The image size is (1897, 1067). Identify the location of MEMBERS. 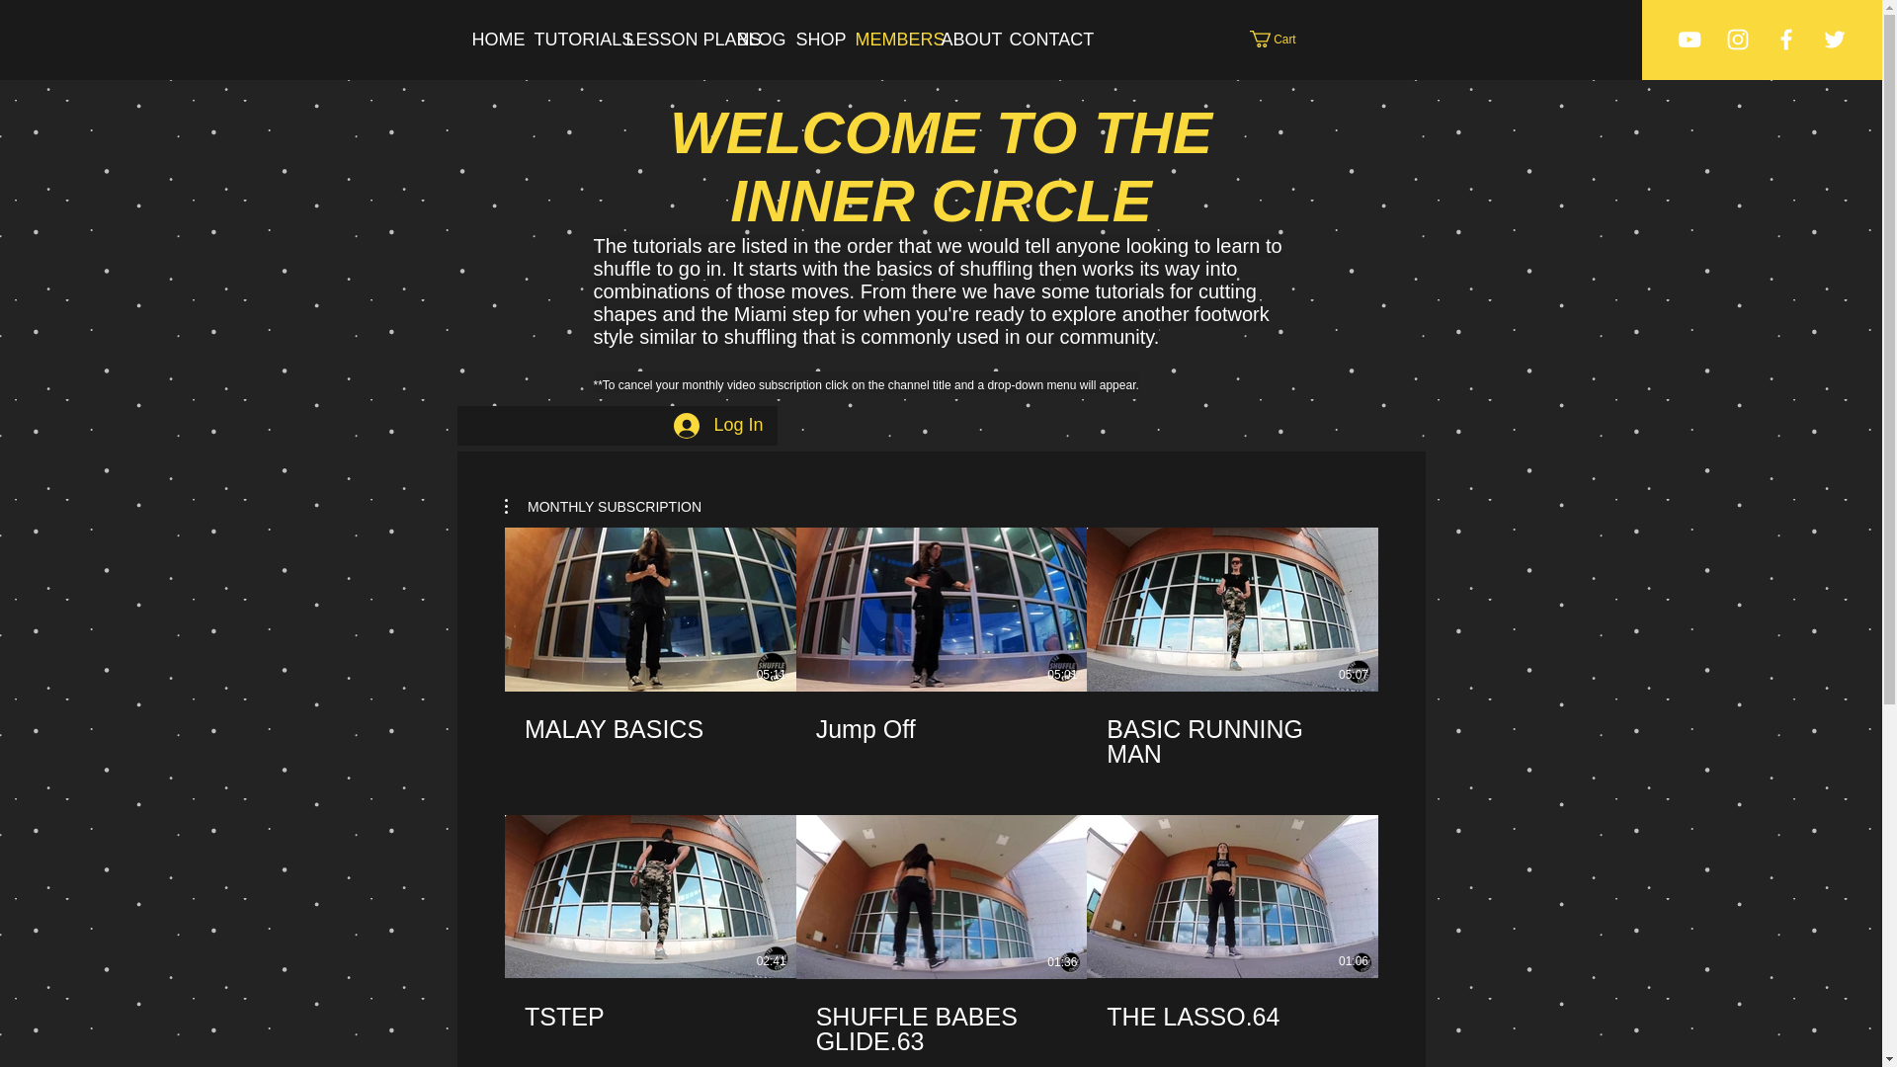
(882, 40).